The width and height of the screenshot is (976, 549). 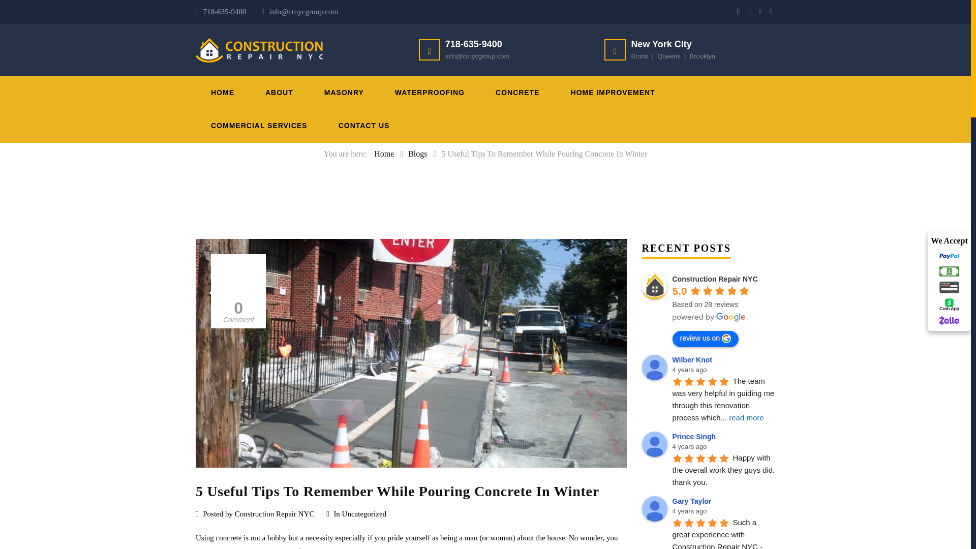 I want to click on ABOUT, so click(x=280, y=93).